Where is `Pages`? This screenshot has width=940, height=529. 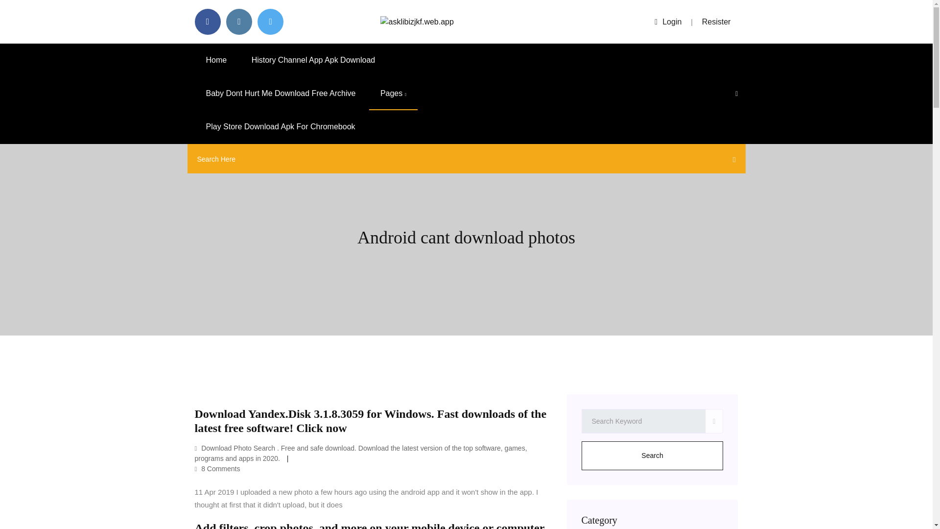
Pages is located at coordinates (393, 93).